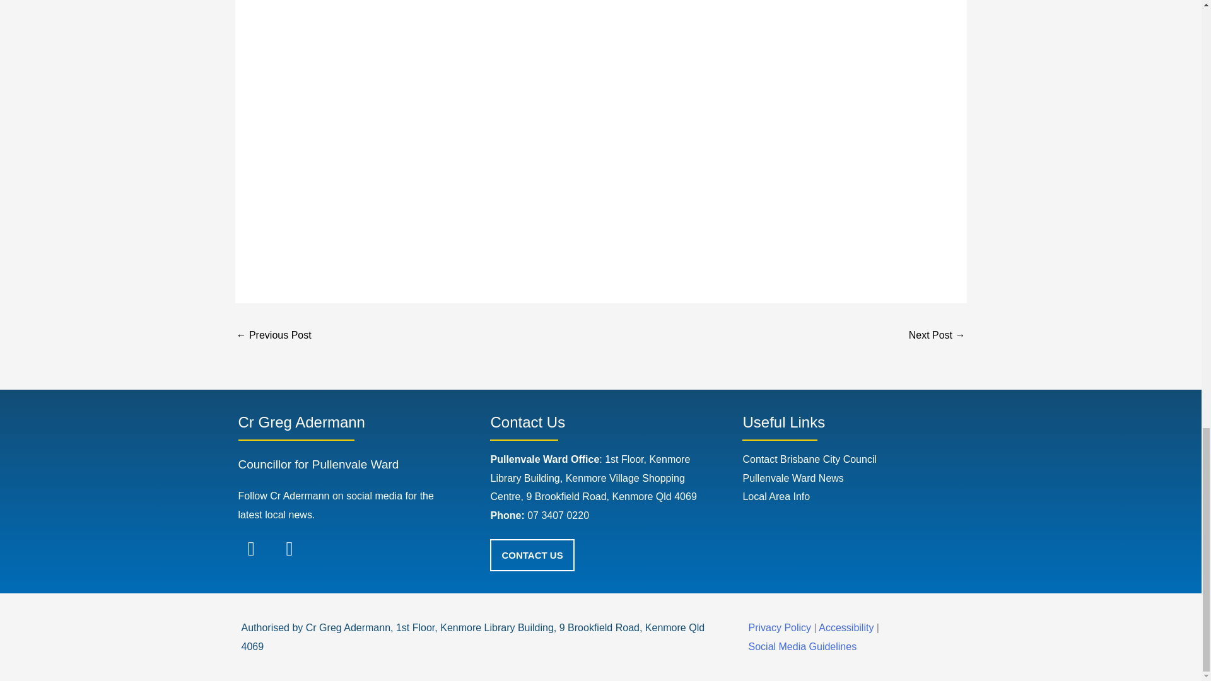 The width and height of the screenshot is (1211, 681). Describe the element at coordinates (776, 496) in the screenshot. I see `Local Area Info` at that location.